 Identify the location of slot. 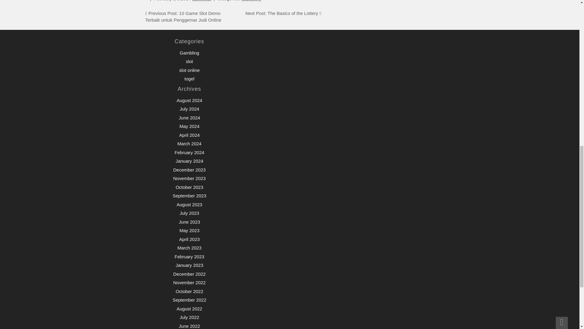
(189, 61).